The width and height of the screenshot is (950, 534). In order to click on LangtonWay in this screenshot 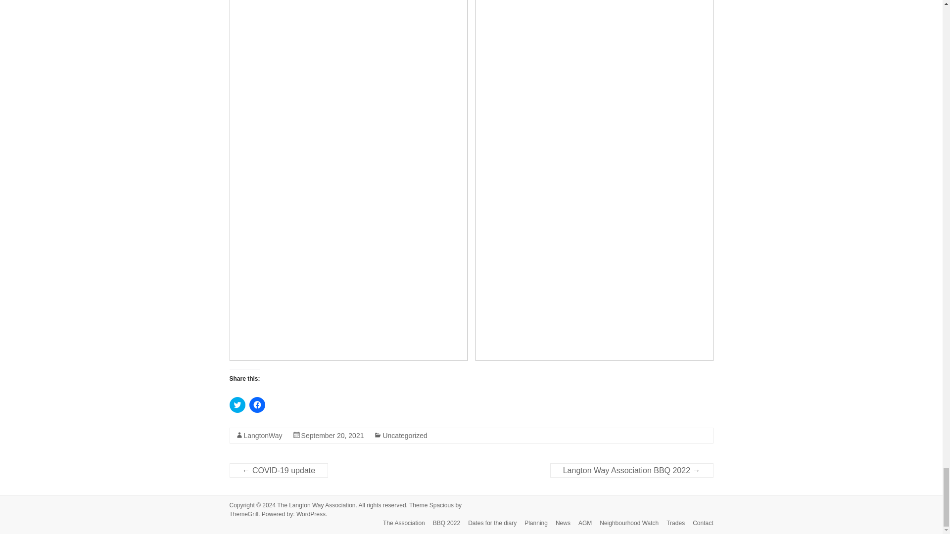, I will do `click(262, 435)`.